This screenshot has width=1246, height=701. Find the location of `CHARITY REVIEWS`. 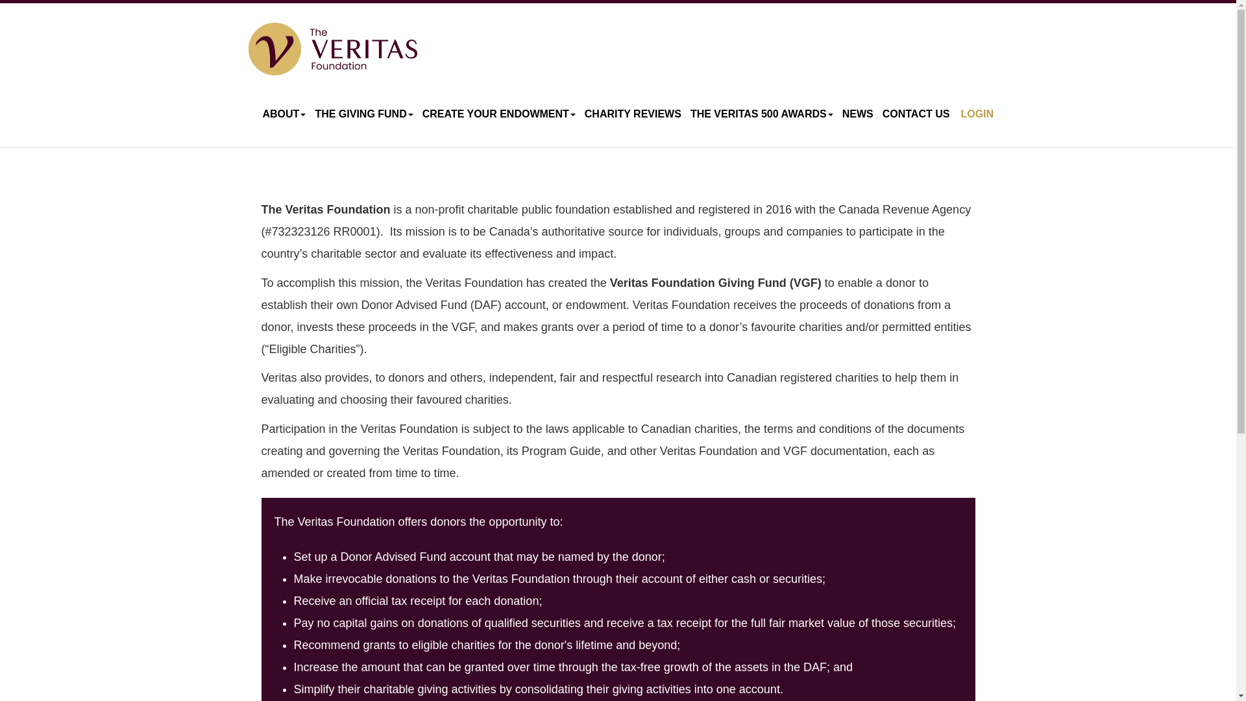

CHARITY REVIEWS is located at coordinates (633, 114).